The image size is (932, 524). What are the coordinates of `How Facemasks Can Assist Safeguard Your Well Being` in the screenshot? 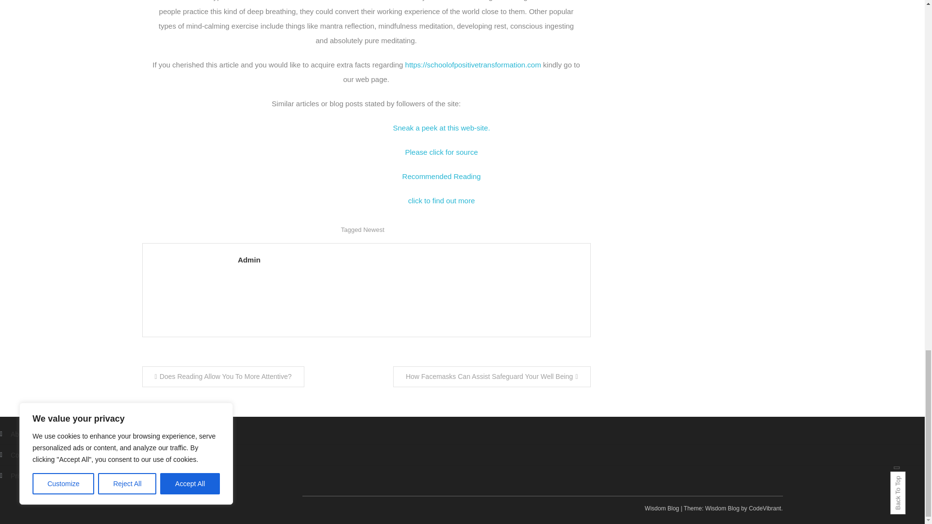 It's located at (492, 377).